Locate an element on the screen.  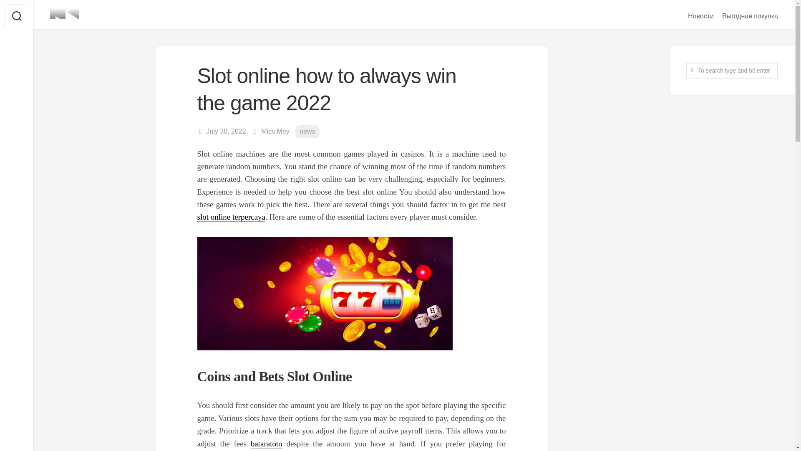
bataratoto is located at coordinates (266, 443).